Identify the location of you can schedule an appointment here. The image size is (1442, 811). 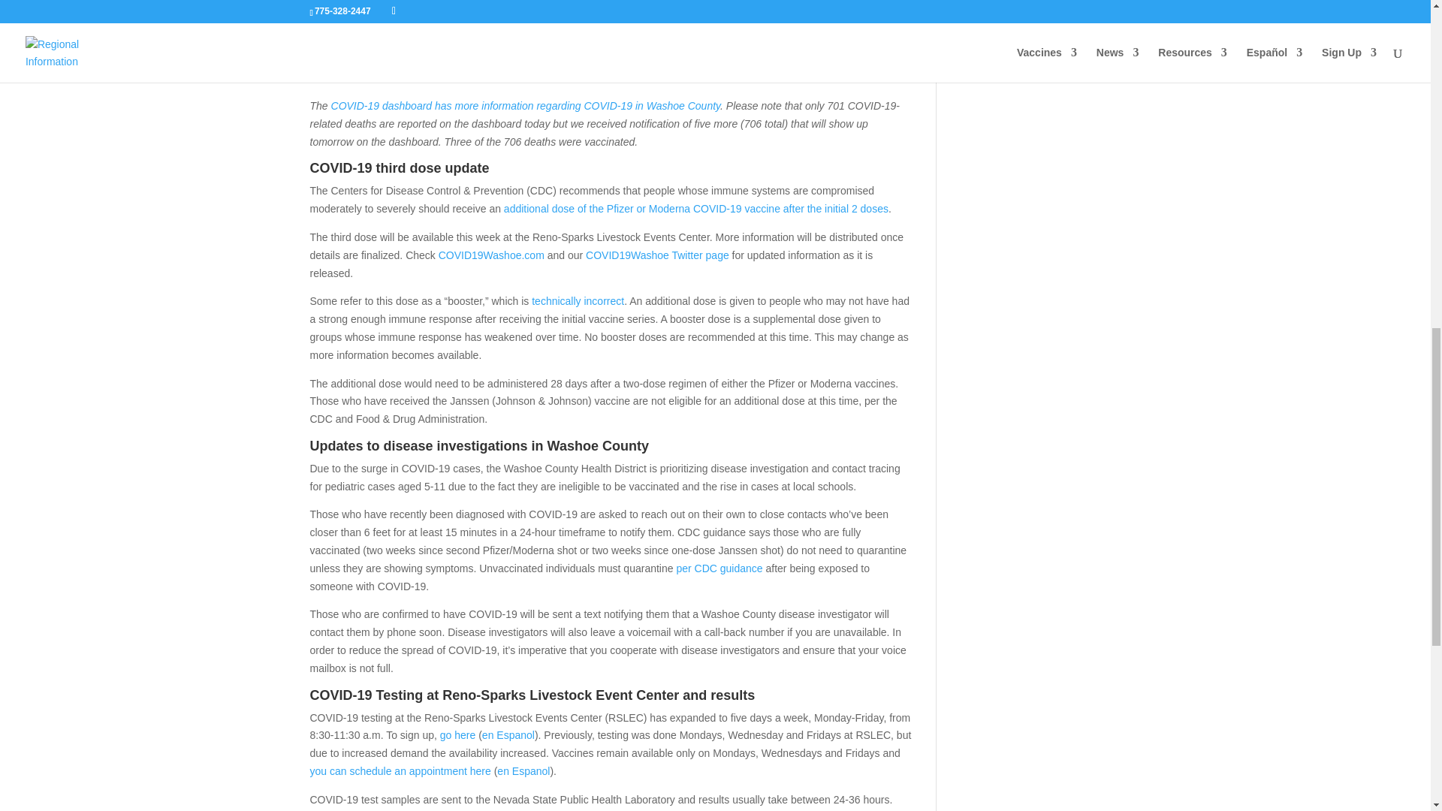
(400, 770).